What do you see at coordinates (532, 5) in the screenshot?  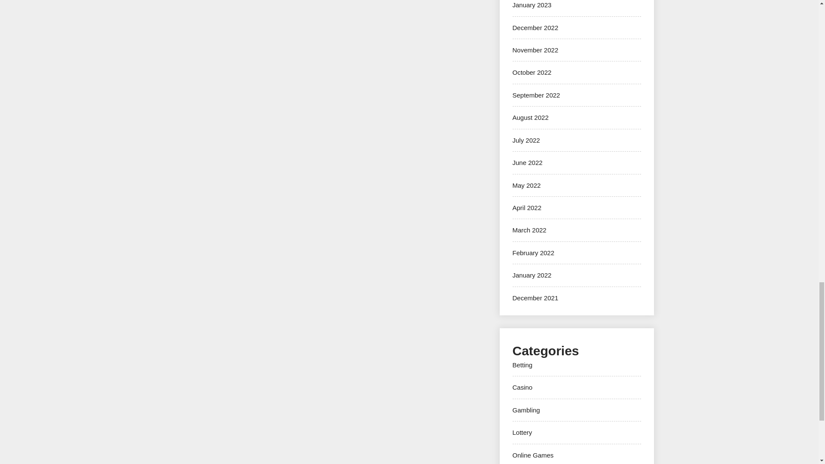 I see `January 2023` at bounding box center [532, 5].